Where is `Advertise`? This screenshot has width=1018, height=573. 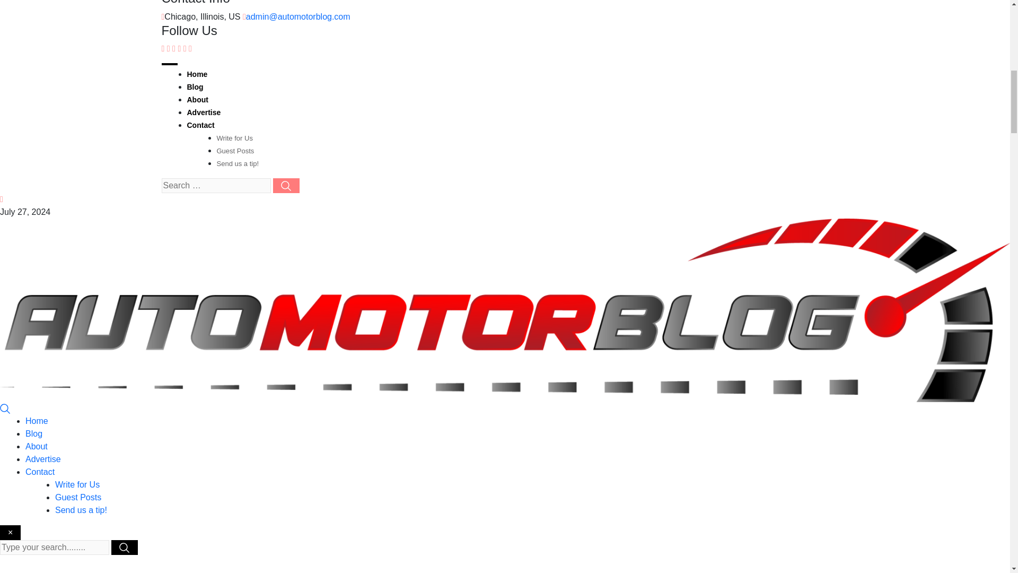
Advertise is located at coordinates (204, 112).